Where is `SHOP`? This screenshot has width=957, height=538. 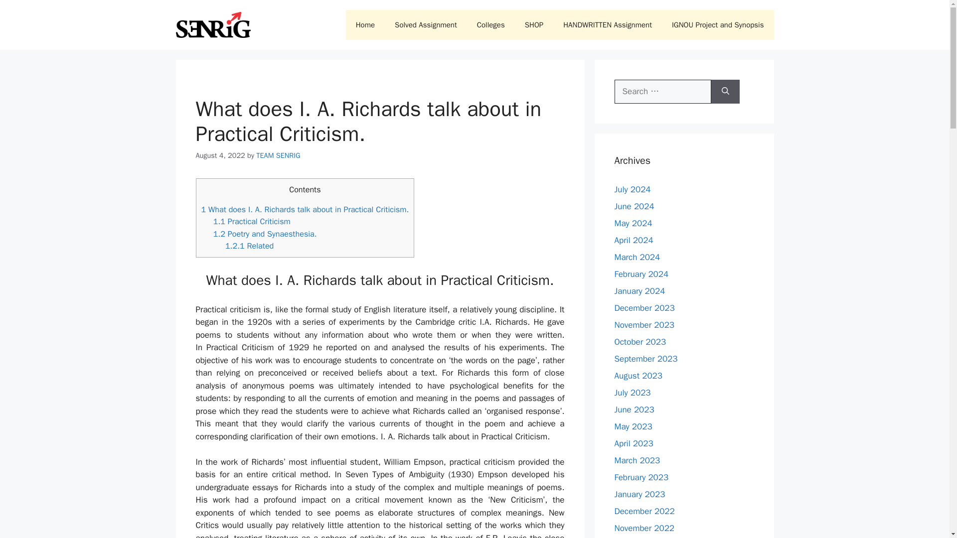 SHOP is located at coordinates (533, 25).